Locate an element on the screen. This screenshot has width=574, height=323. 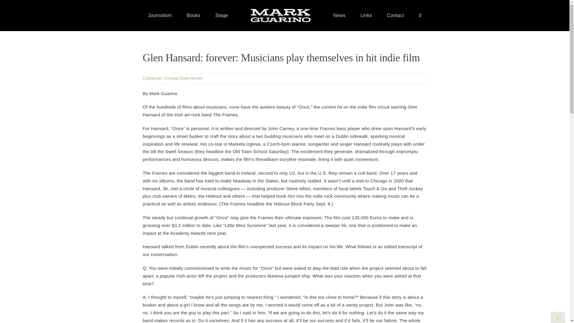
Toggle Sliding Bar Area is located at coordinates (558, 318).